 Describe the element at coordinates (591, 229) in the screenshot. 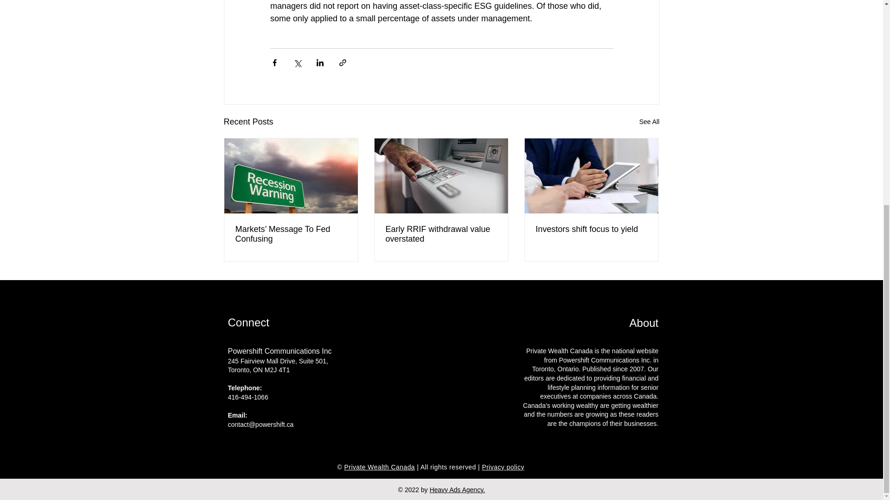

I see `Investors shift focus to yield` at that location.